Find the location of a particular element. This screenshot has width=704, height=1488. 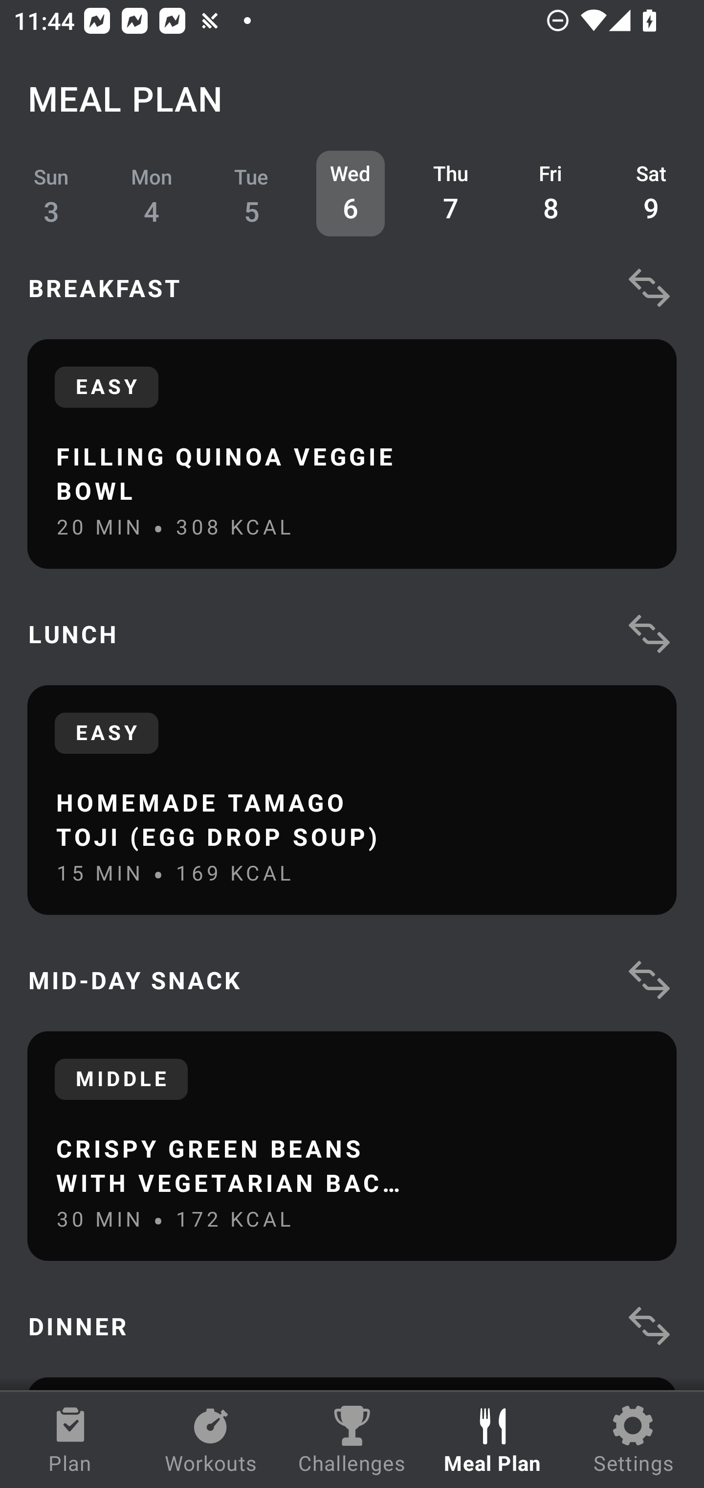

Sat 9 is located at coordinates (651, 193).